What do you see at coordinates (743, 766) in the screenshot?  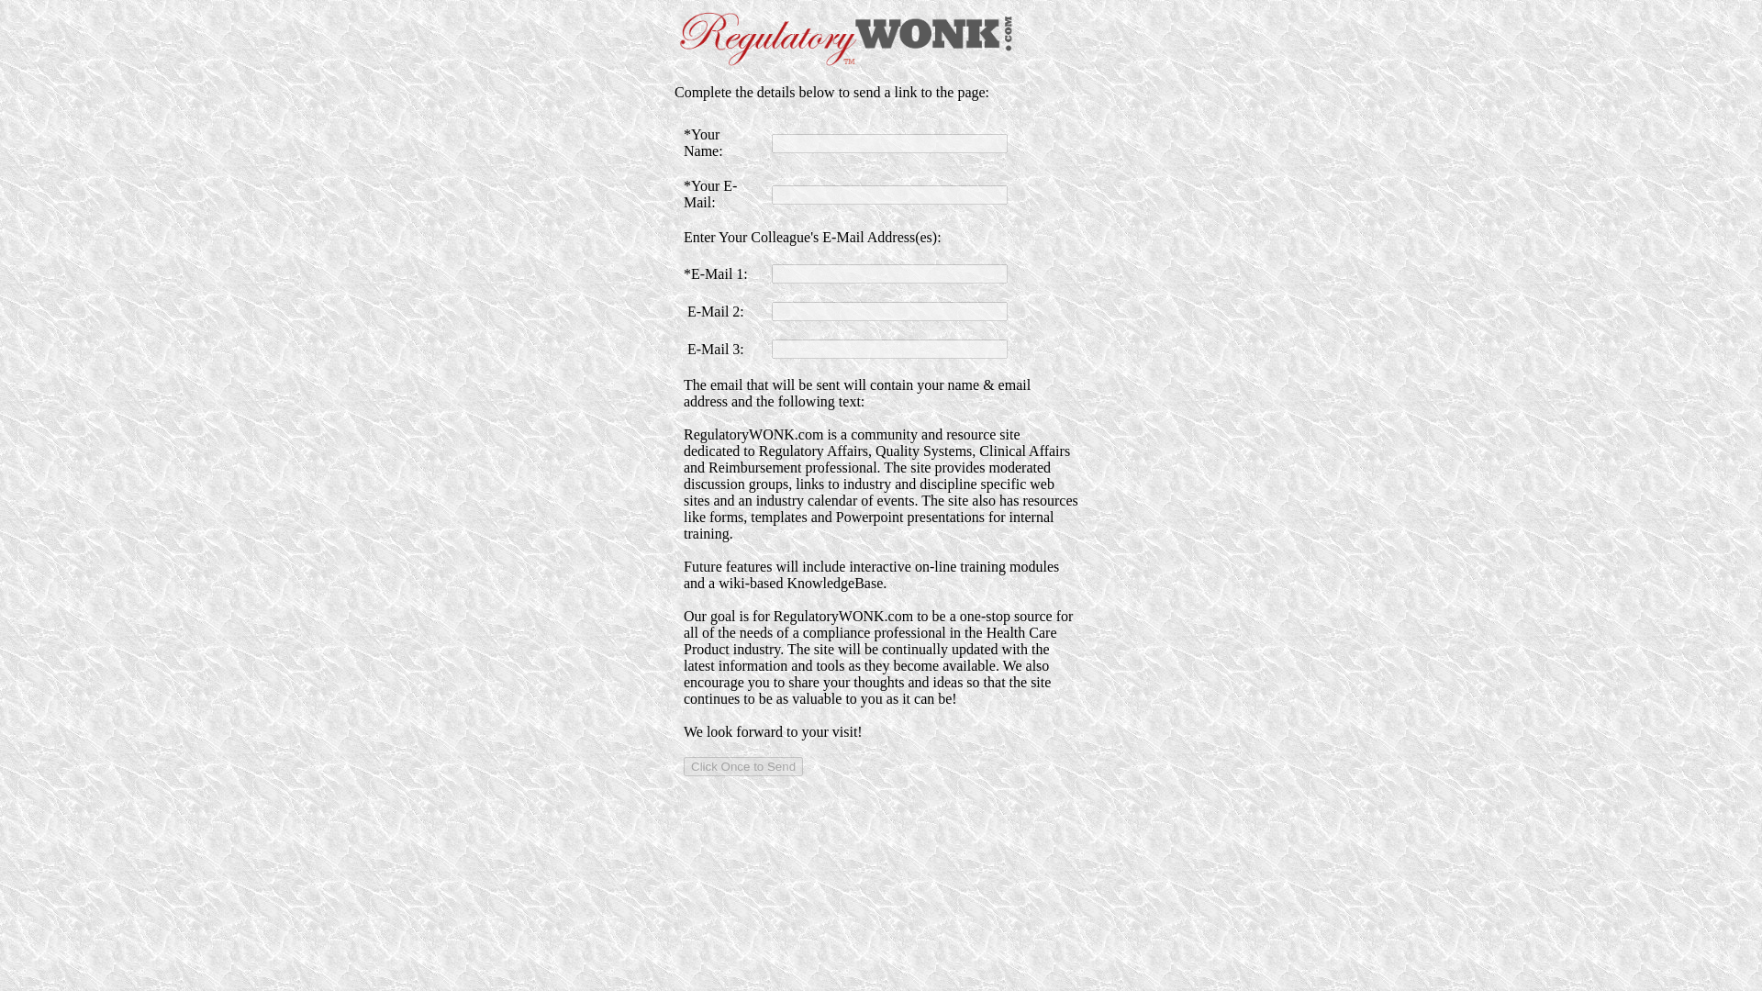 I see `Click Once to Send` at bounding box center [743, 766].